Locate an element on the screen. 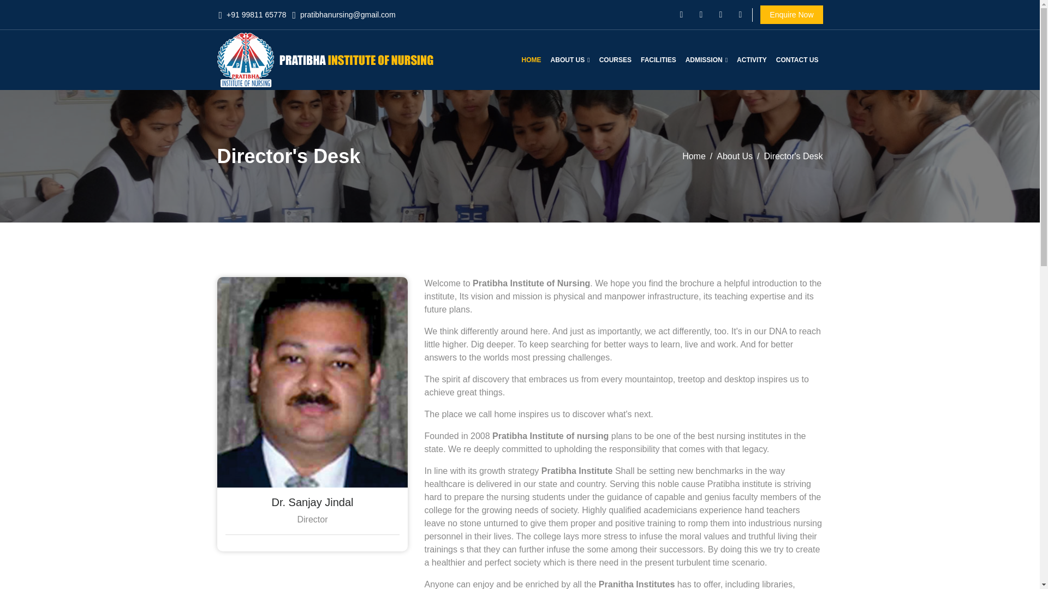 Image resolution: width=1048 pixels, height=589 pixels. Pratibha Institute of Nursing is located at coordinates (326, 60).